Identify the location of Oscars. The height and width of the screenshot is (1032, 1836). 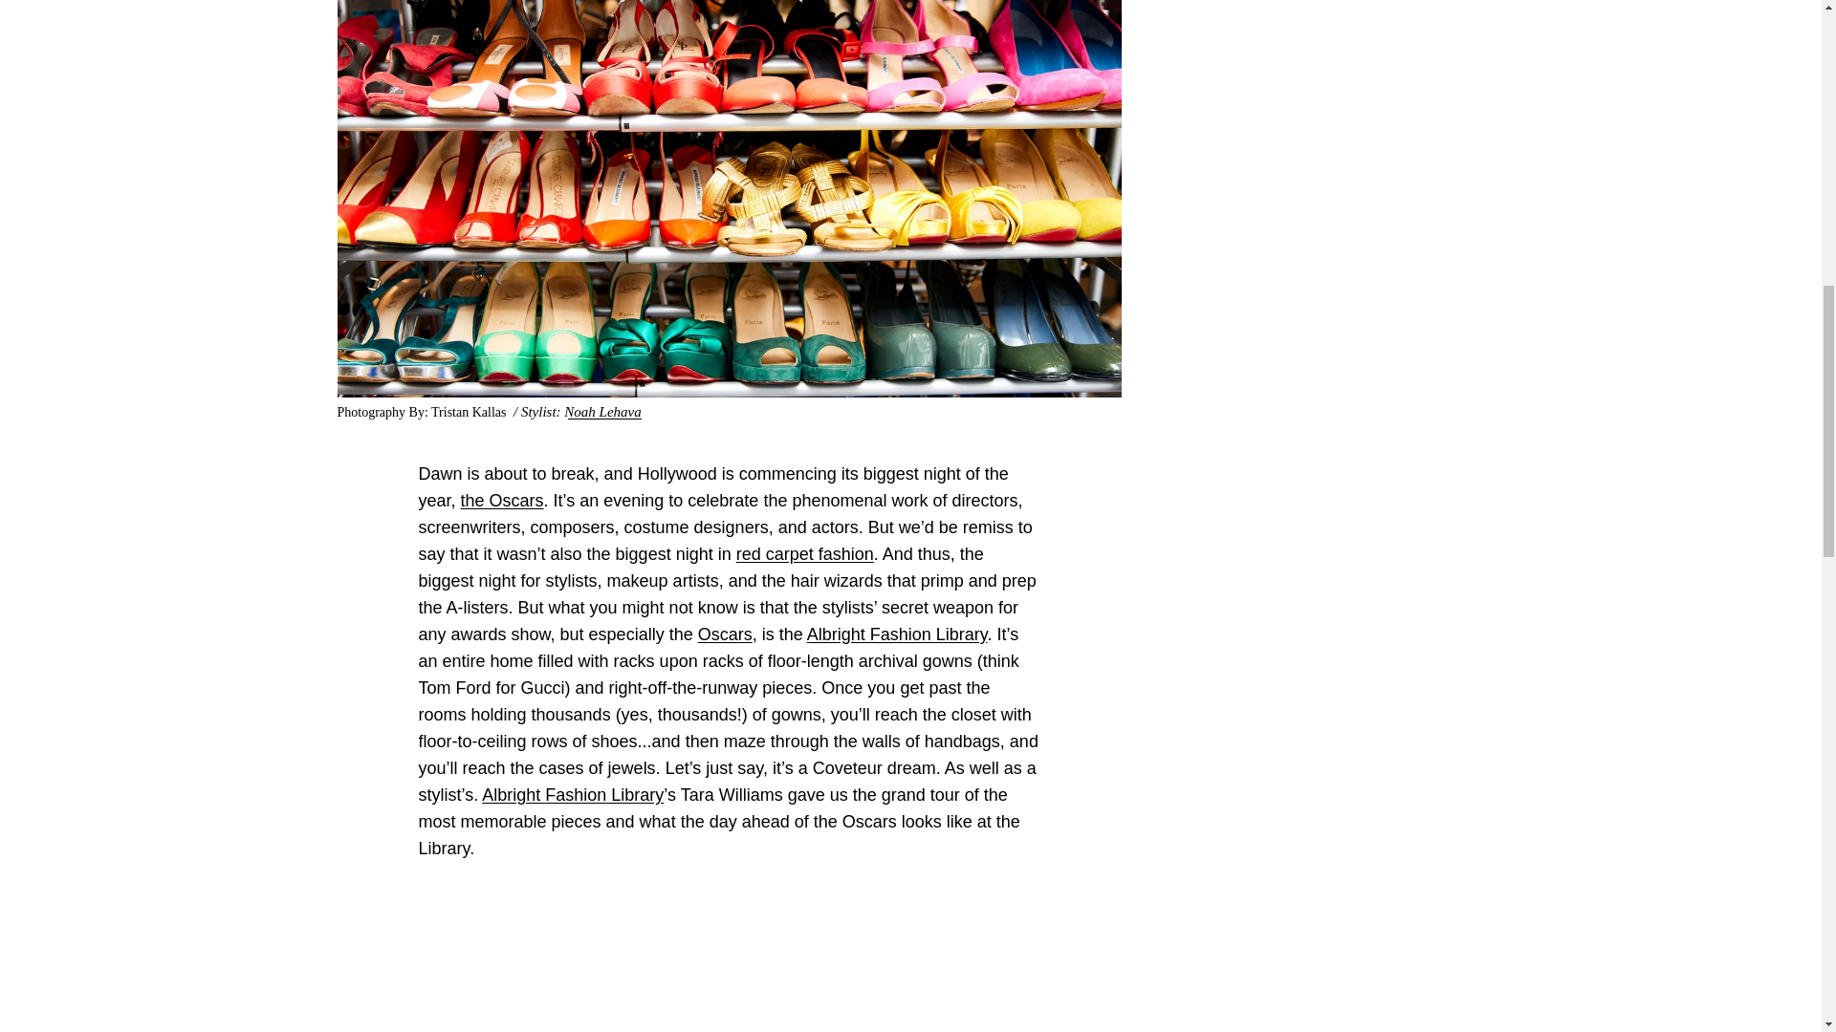
(725, 634).